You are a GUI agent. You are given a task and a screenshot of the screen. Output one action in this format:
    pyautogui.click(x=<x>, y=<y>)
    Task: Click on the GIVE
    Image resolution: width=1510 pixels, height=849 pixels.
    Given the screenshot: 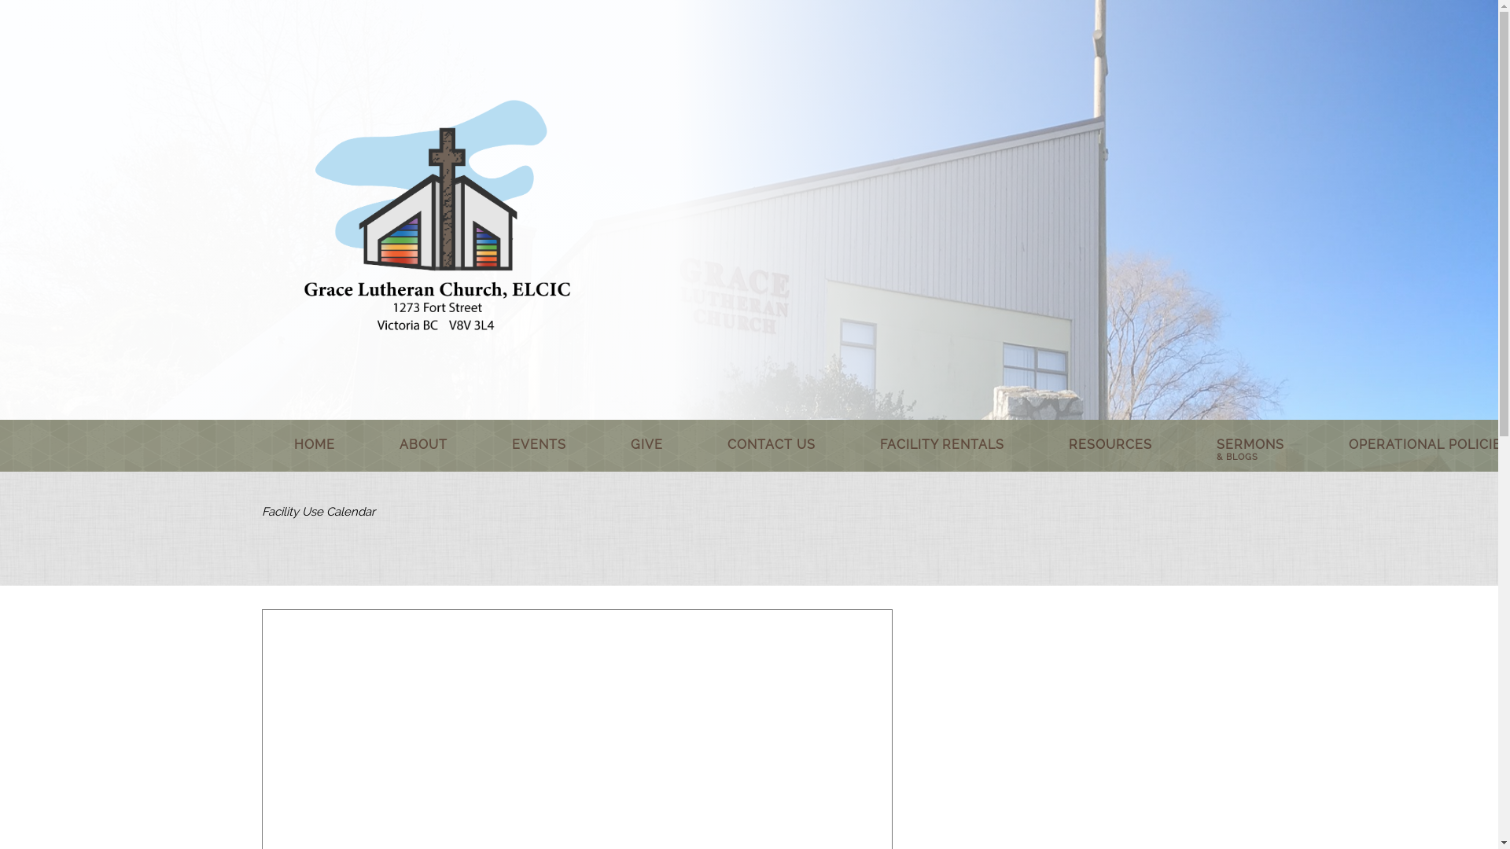 What is the action you would take?
    pyautogui.click(x=646, y=445)
    